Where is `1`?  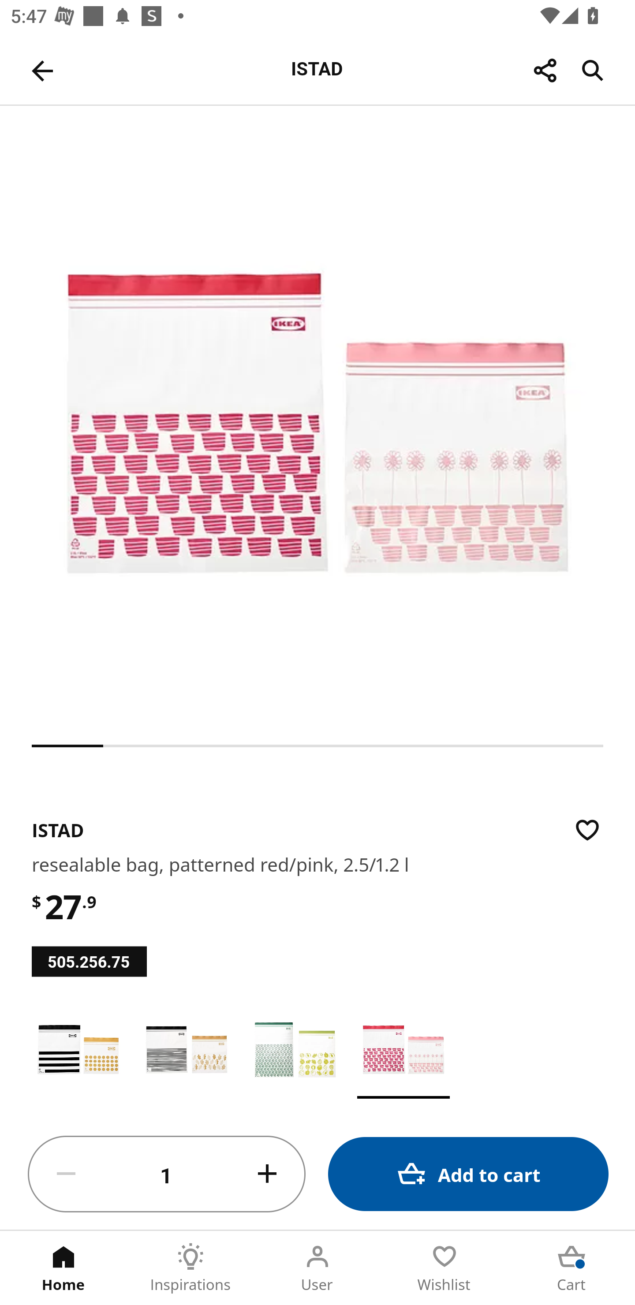 1 is located at coordinates (167, 1174).